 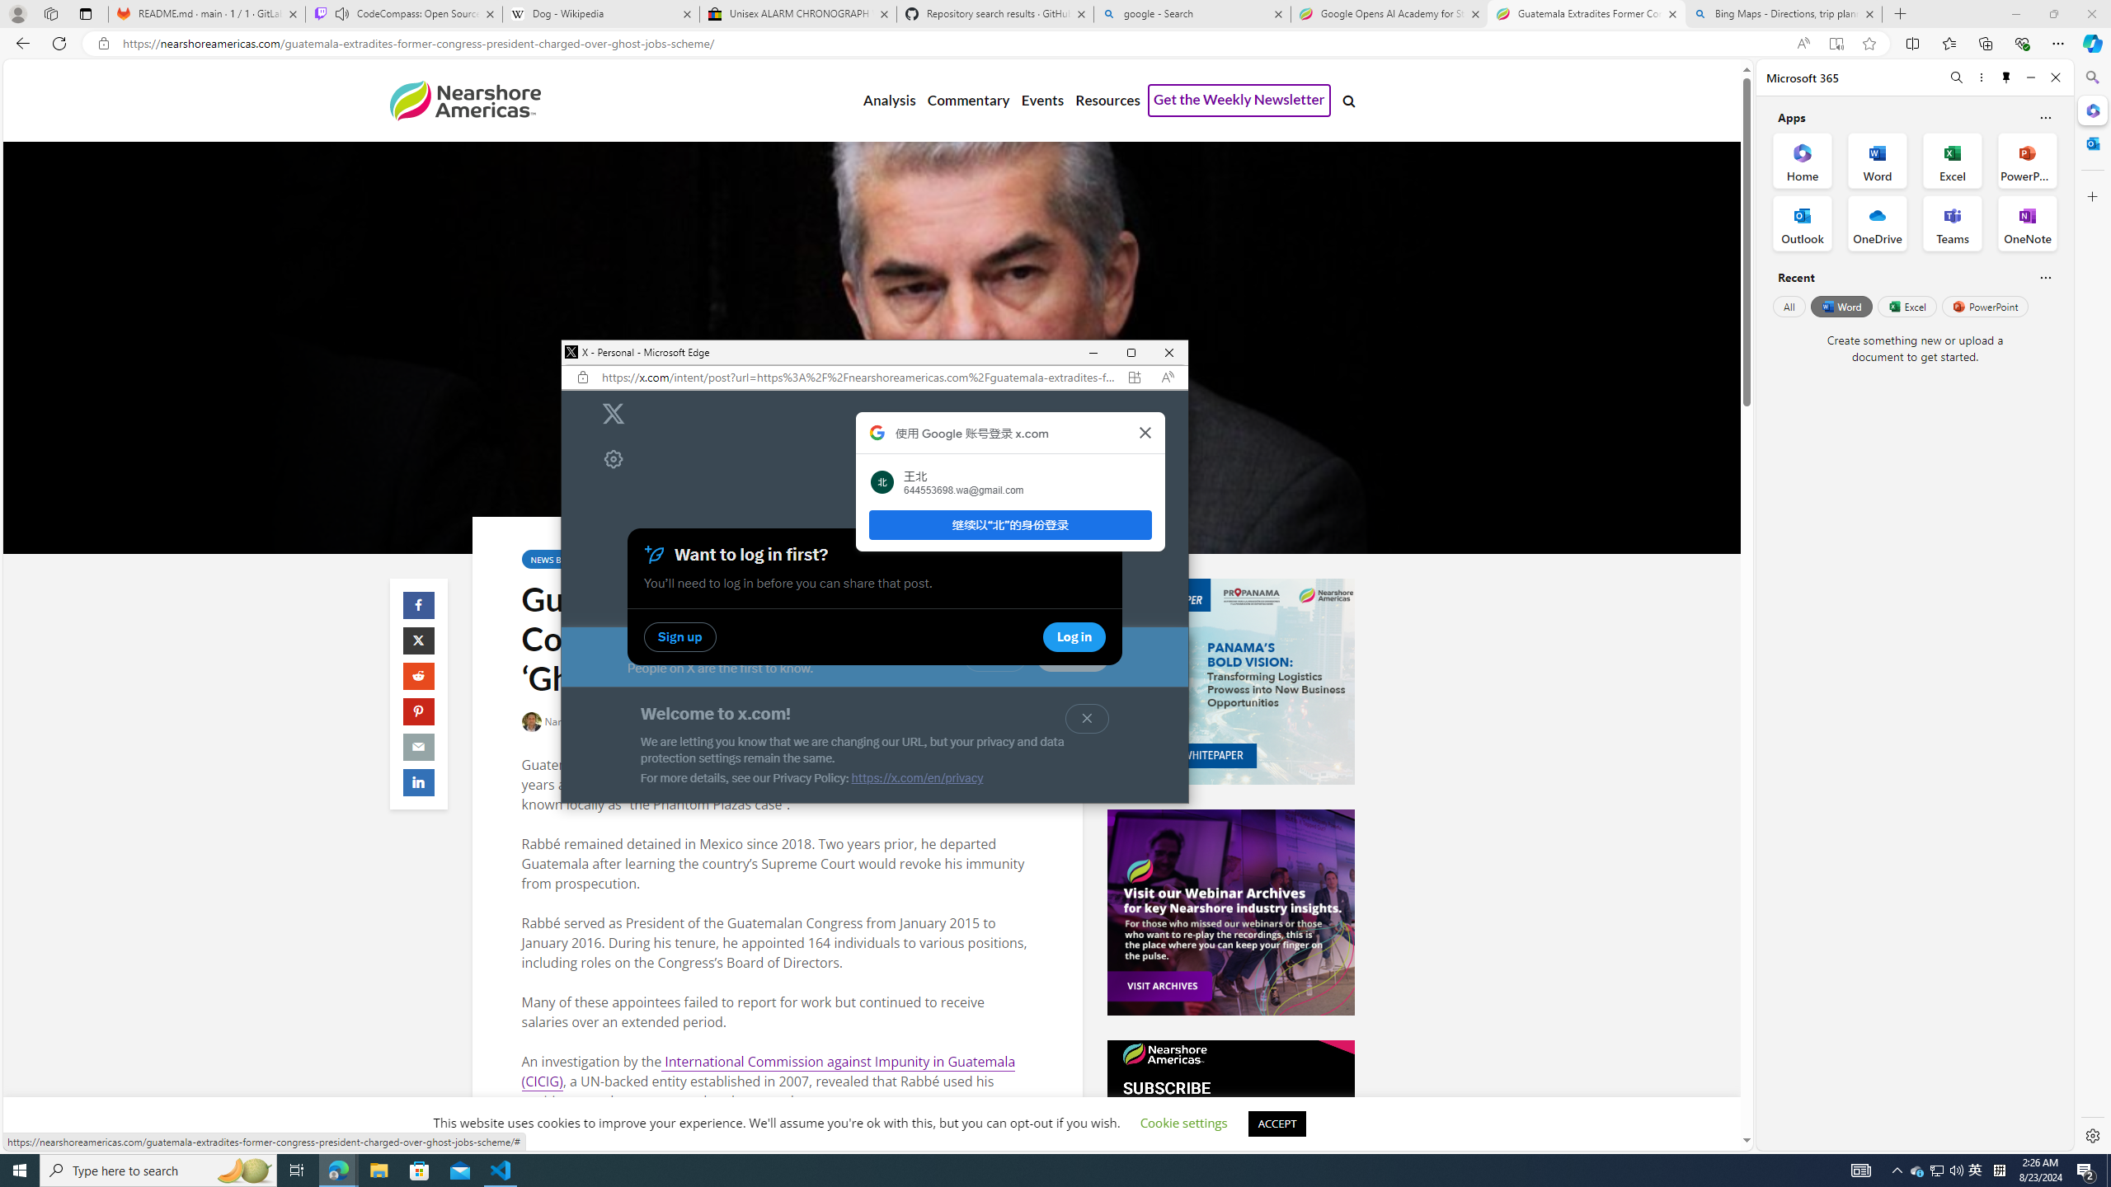 What do you see at coordinates (1042, 101) in the screenshot?
I see `Events` at bounding box center [1042, 101].